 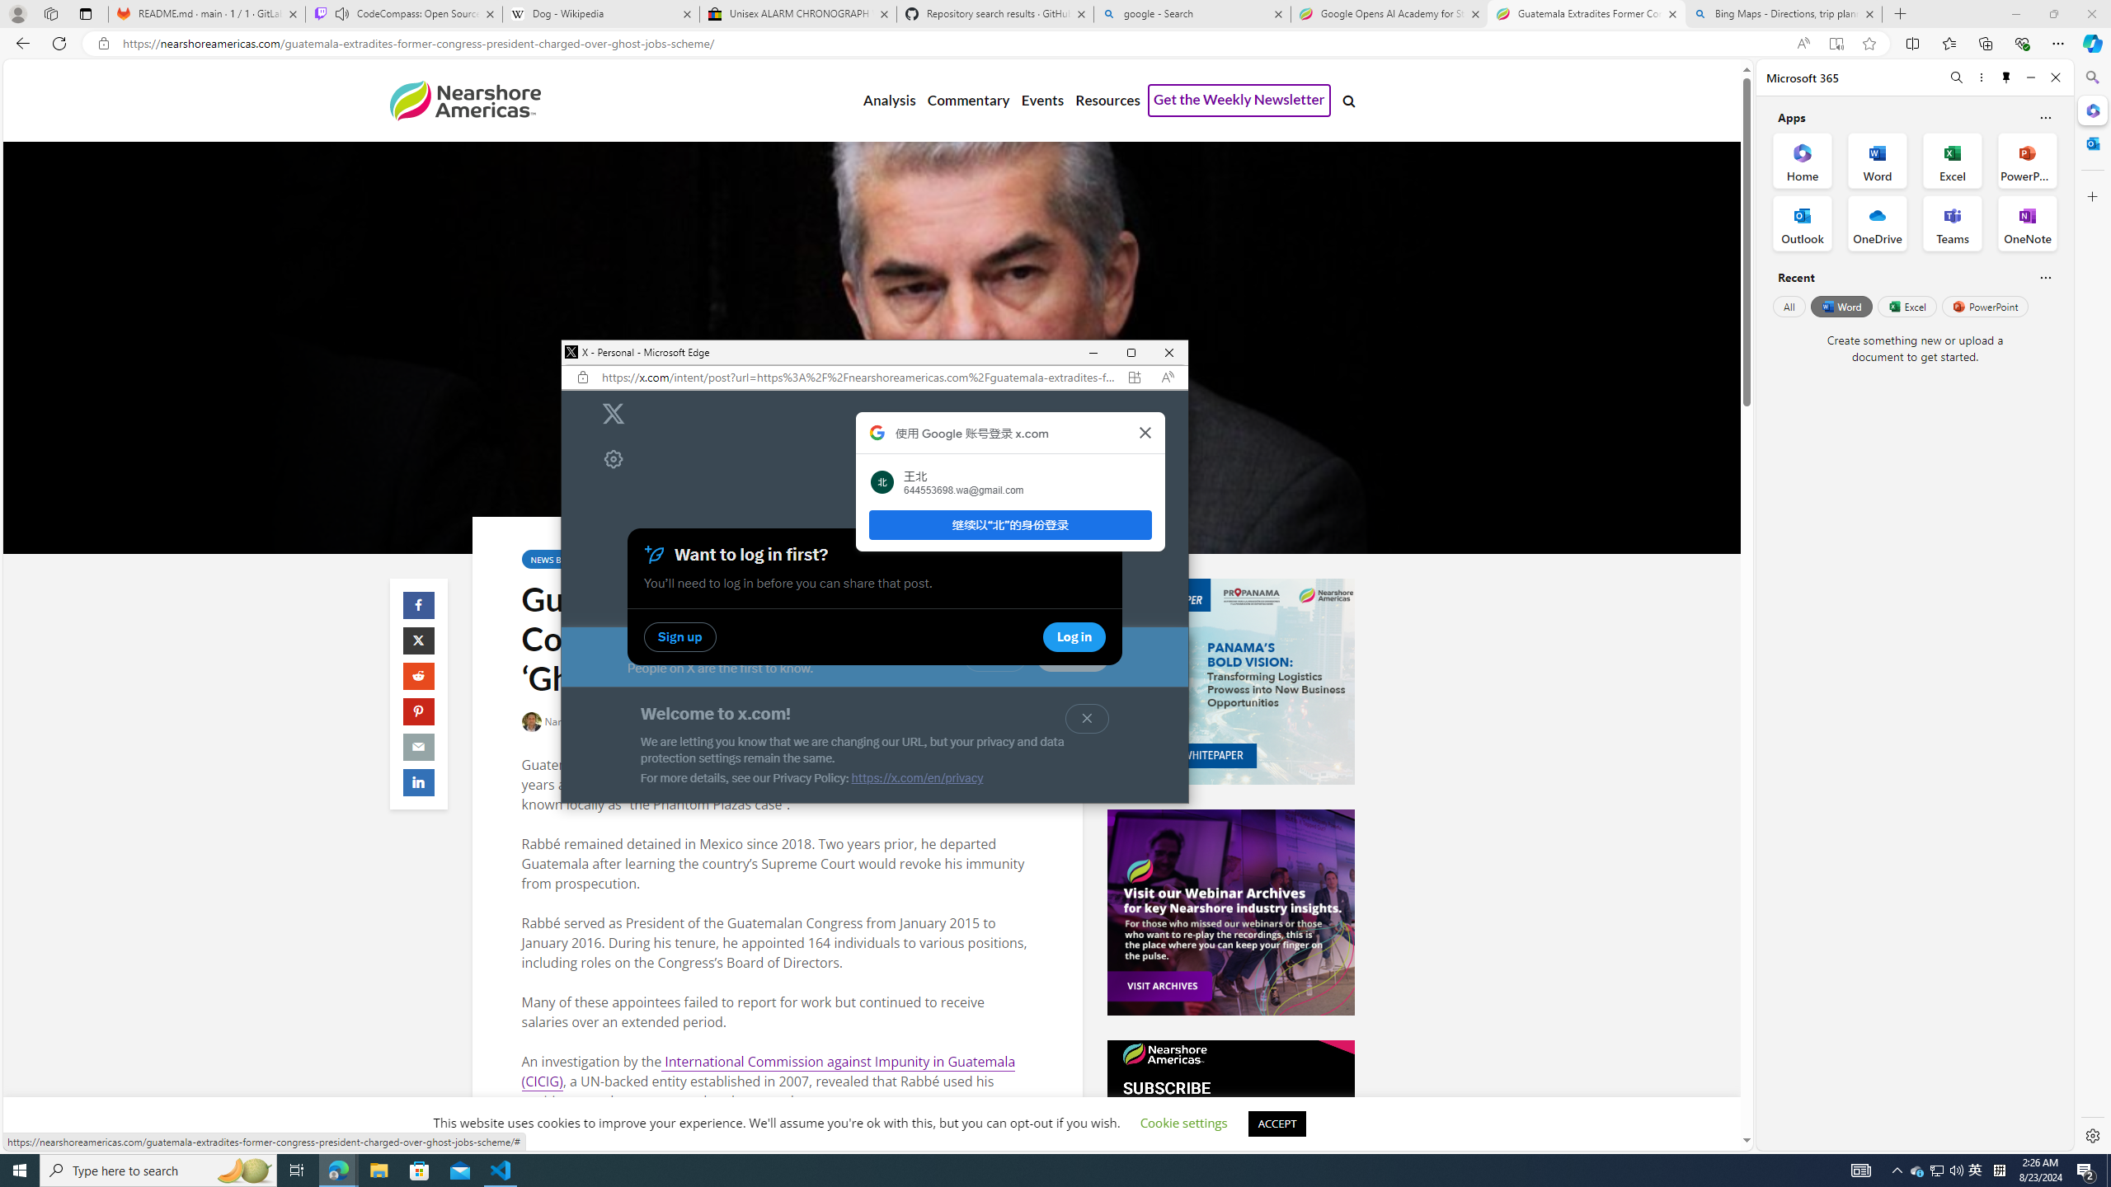 What do you see at coordinates (1042, 101) in the screenshot?
I see `Events` at bounding box center [1042, 101].